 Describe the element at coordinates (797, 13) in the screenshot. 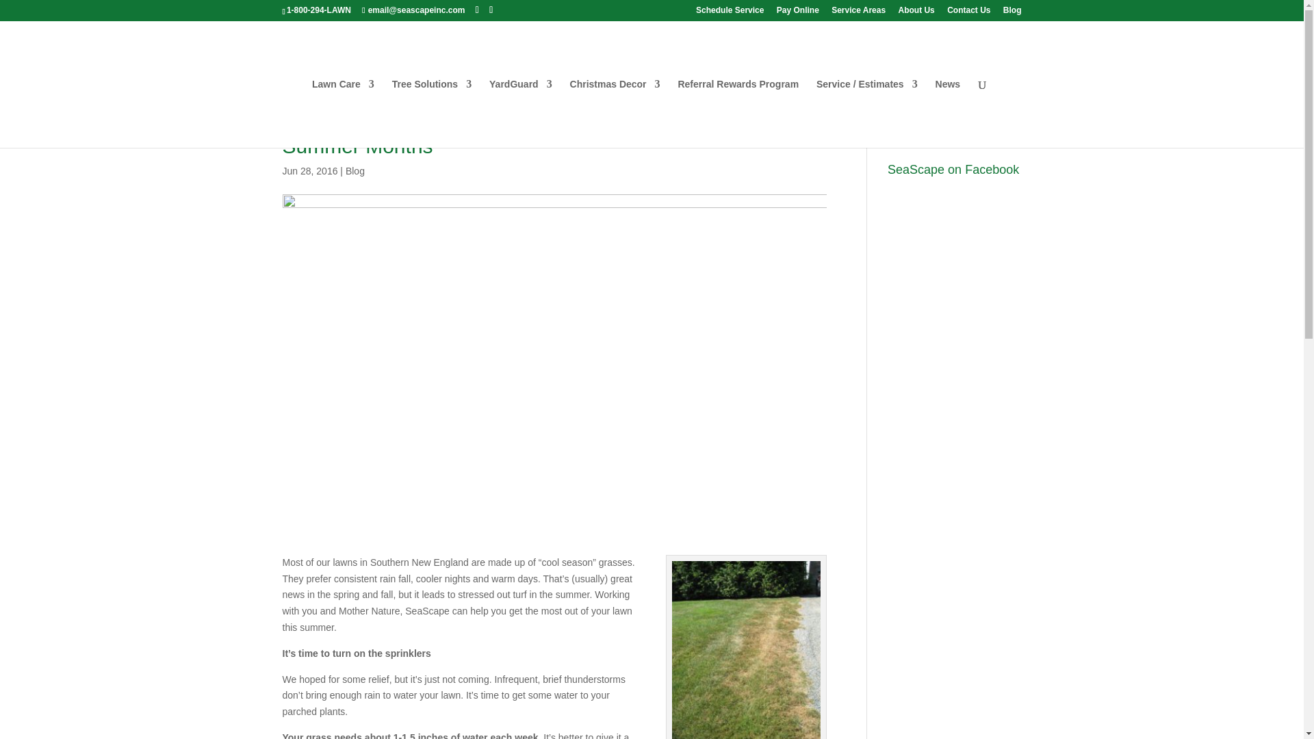

I see `Pay Online` at that location.